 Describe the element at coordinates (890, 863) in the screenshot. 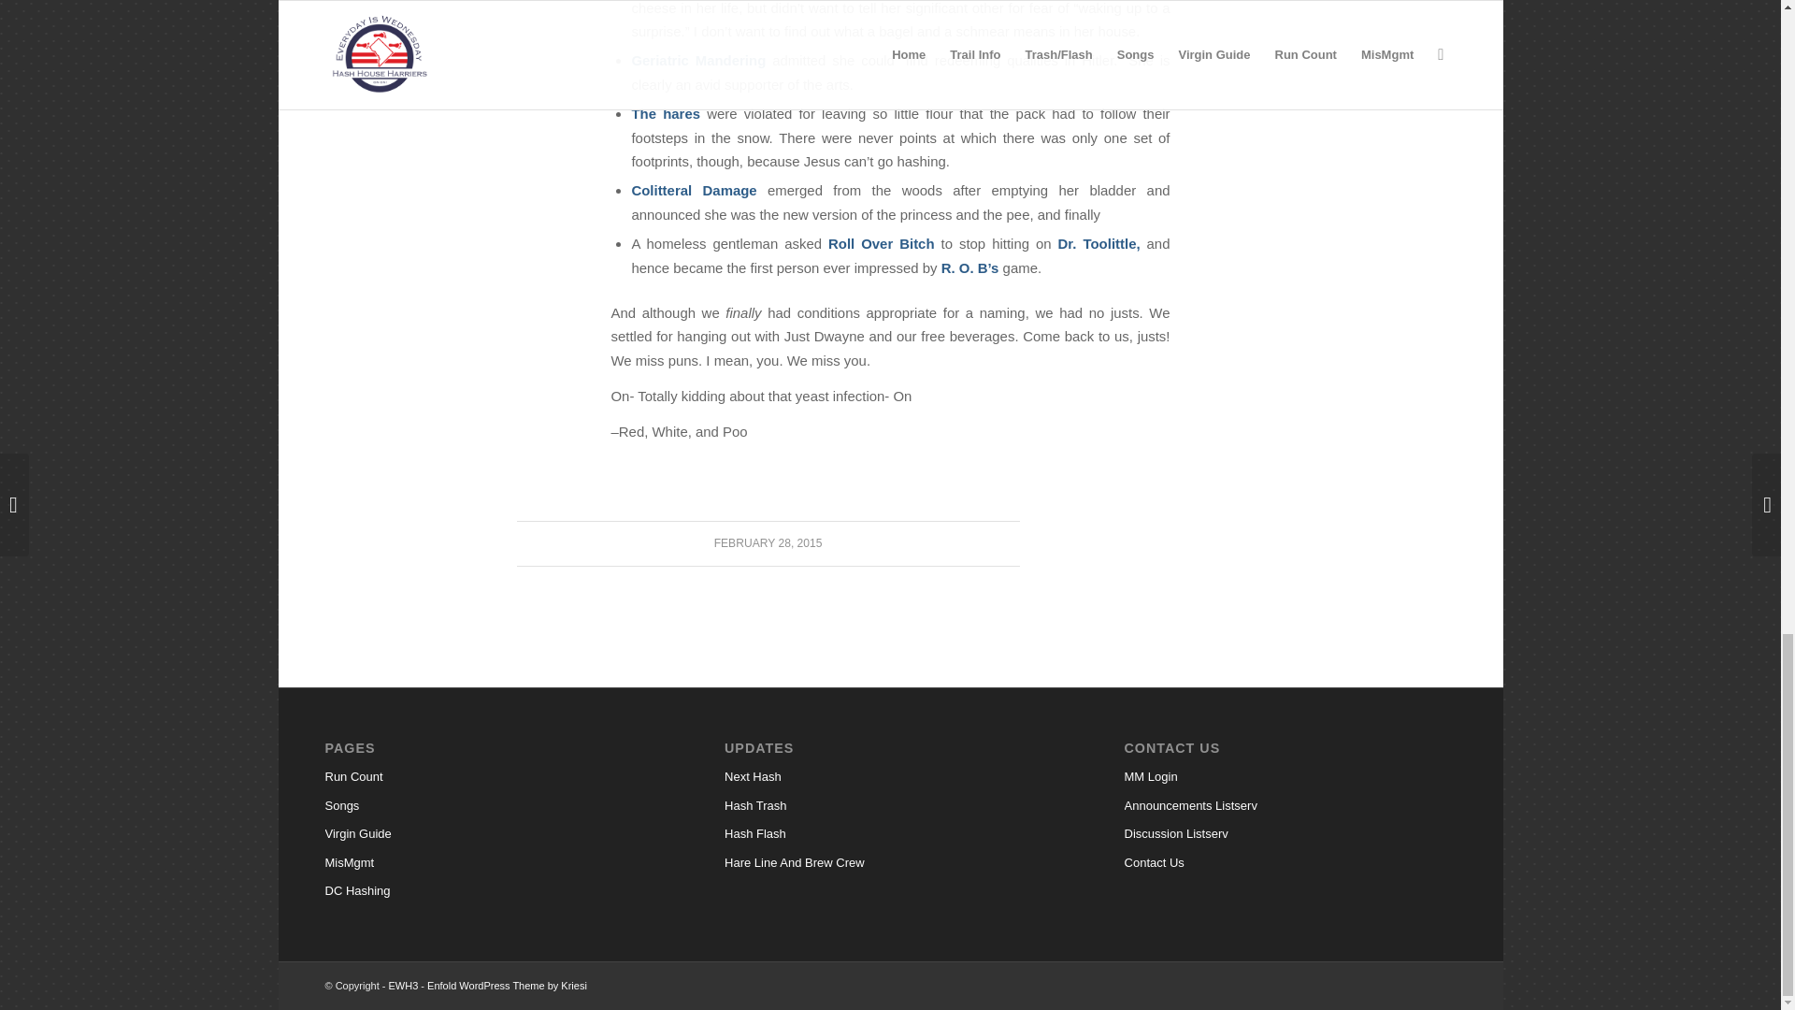

I see `Hare Line And Brew Crew` at that location.